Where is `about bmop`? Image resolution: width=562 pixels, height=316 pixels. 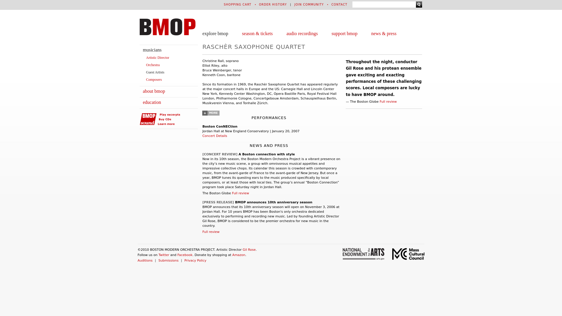 about bmop is located at coordinates (154, 91).